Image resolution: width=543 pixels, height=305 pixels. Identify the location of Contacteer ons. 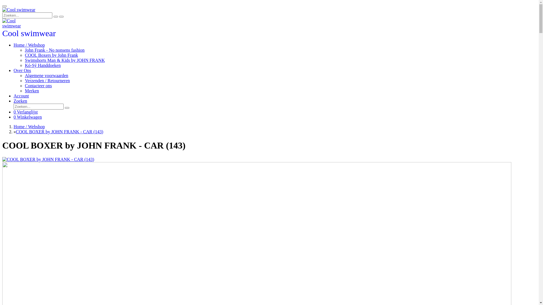
(38, 86).